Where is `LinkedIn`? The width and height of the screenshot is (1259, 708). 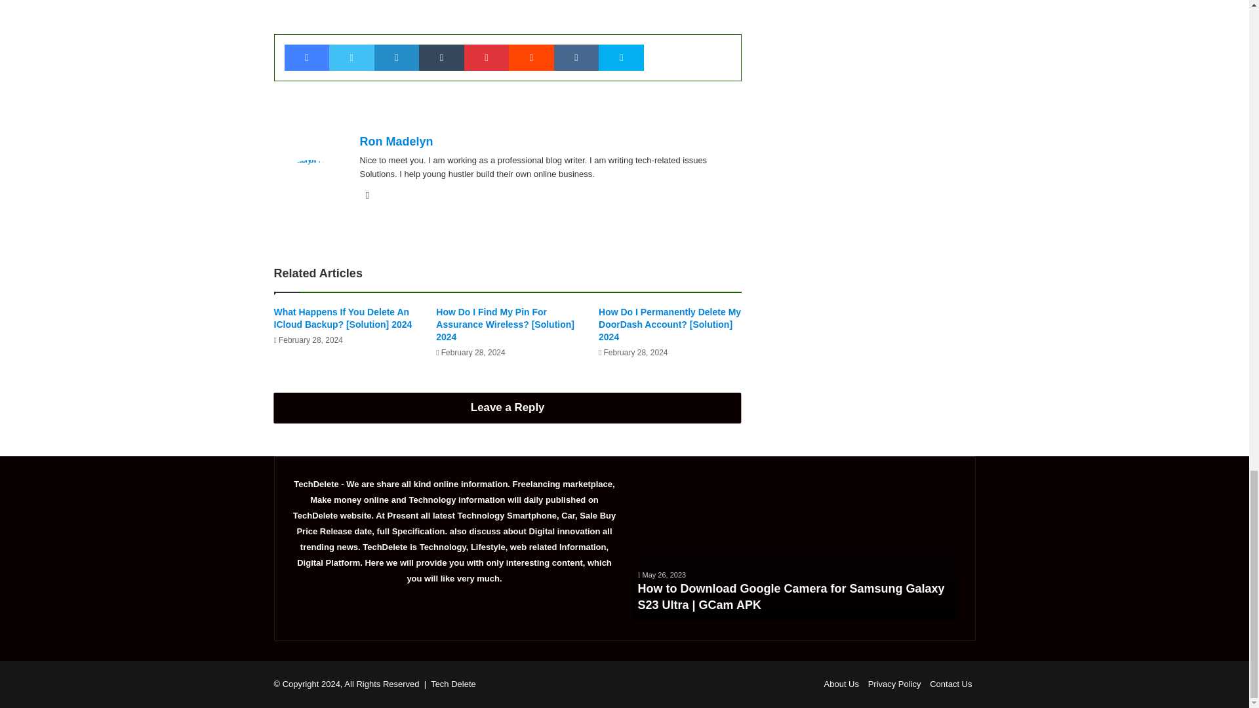 LinkedIn is located at coordinates (396, 58).